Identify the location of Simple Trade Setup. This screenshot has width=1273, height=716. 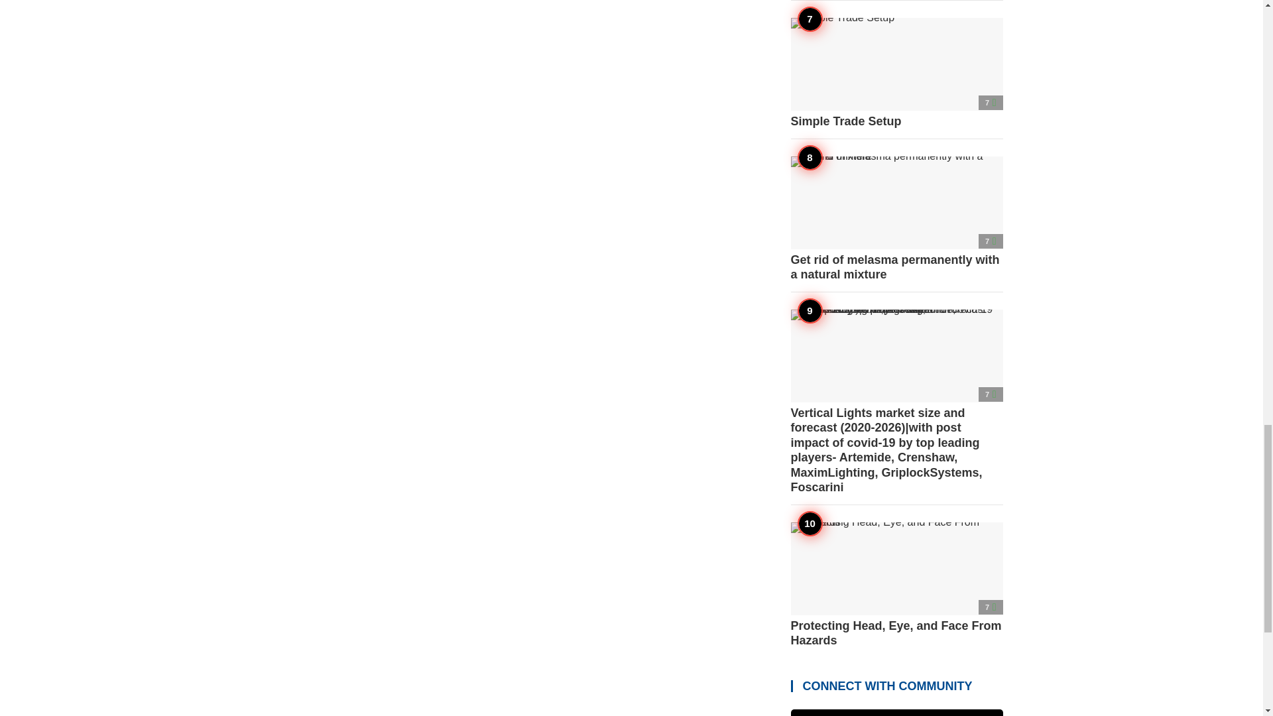
(896, 74).